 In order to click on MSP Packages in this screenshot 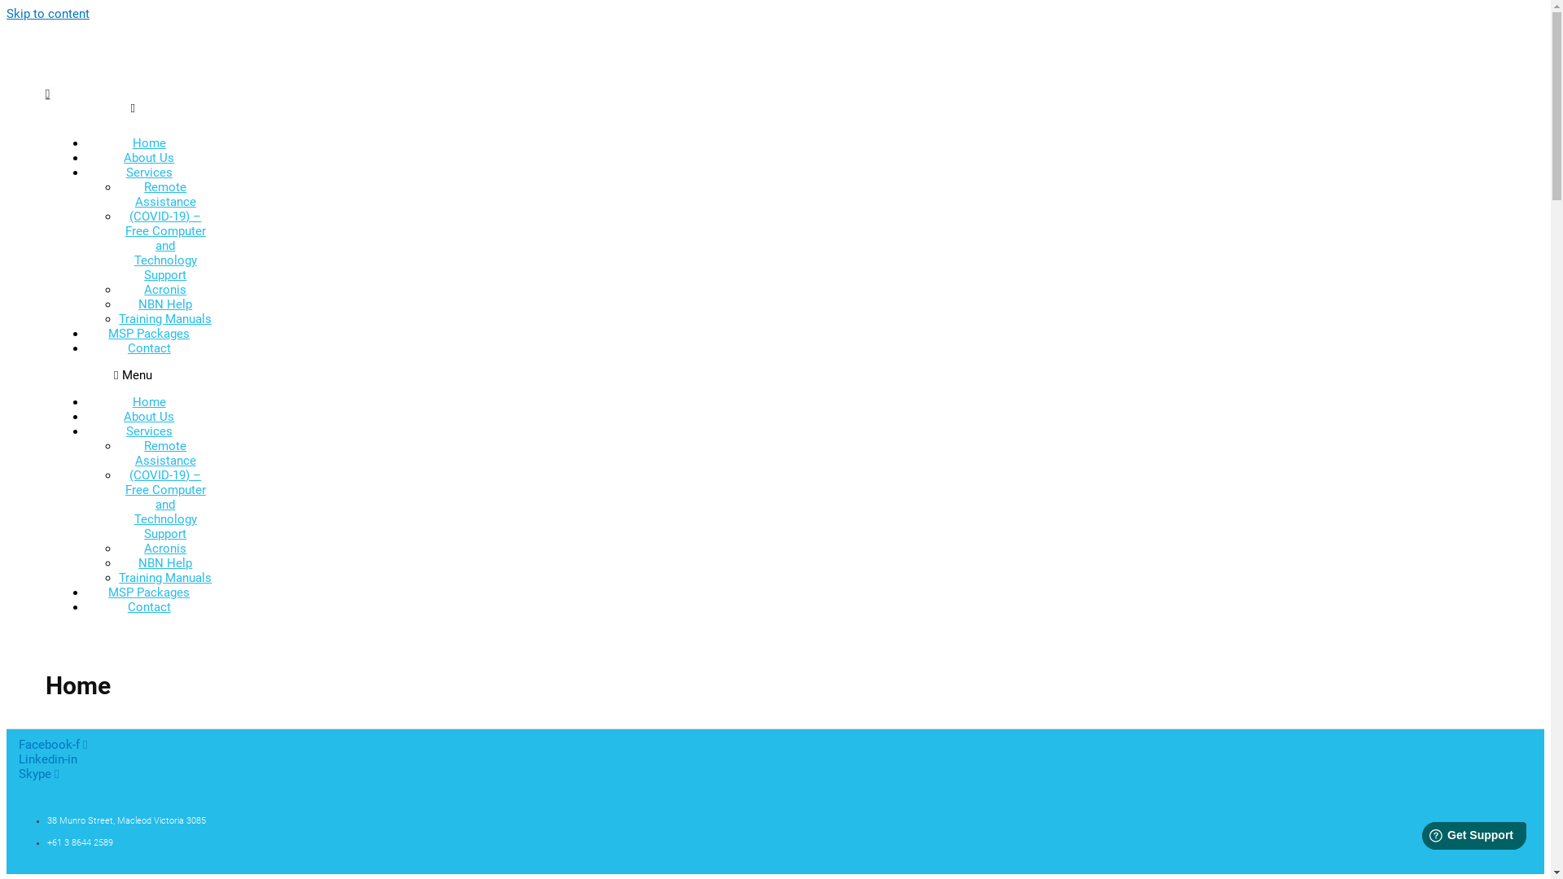, I will do `click(149, 593)`.